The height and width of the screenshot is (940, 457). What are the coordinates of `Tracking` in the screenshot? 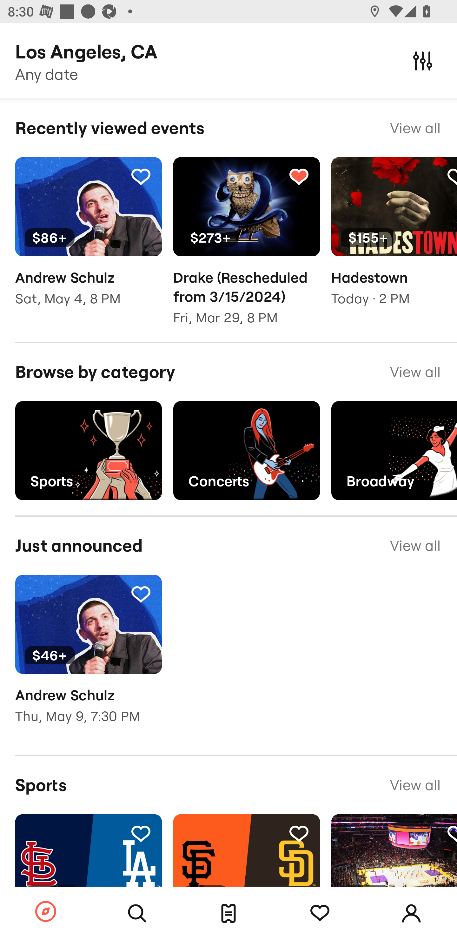 It's located at (141, 833).